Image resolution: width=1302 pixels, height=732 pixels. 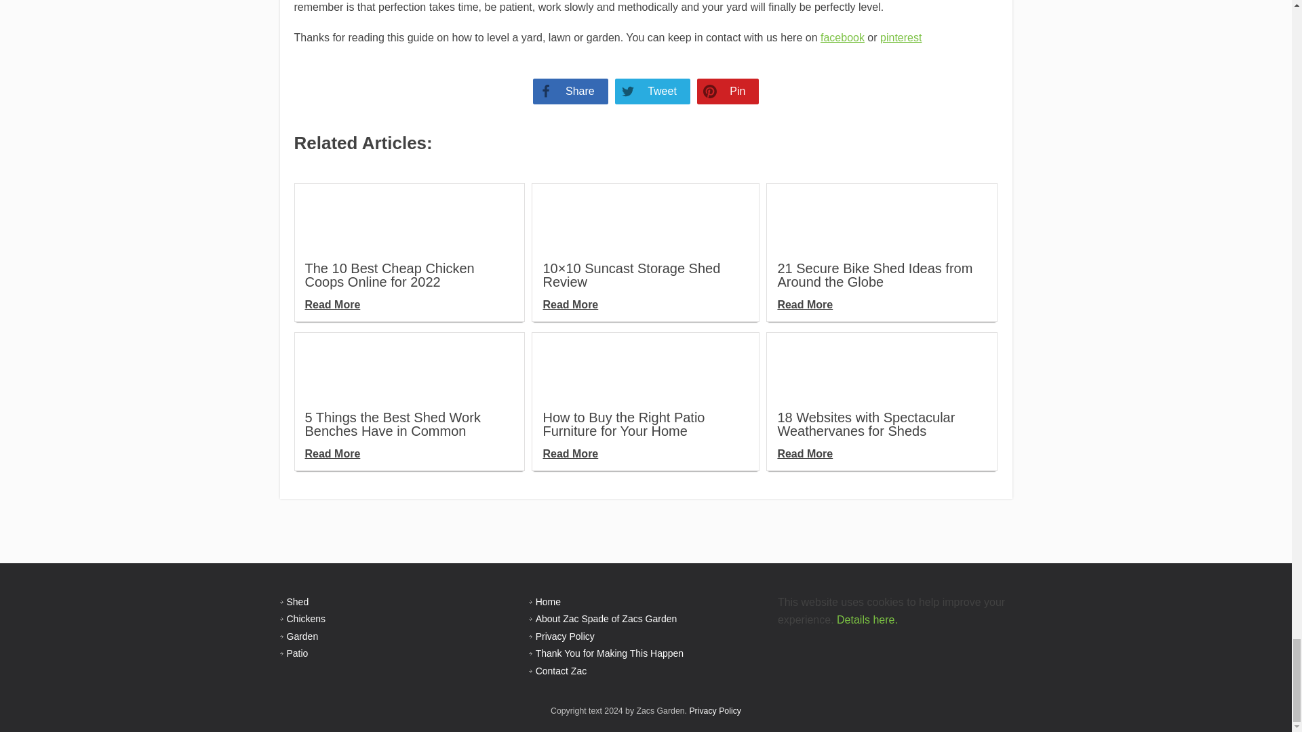 What do you see at coordinates (570, 91) in the screenshot?
I see `Share` at bounding box center [570, 91].